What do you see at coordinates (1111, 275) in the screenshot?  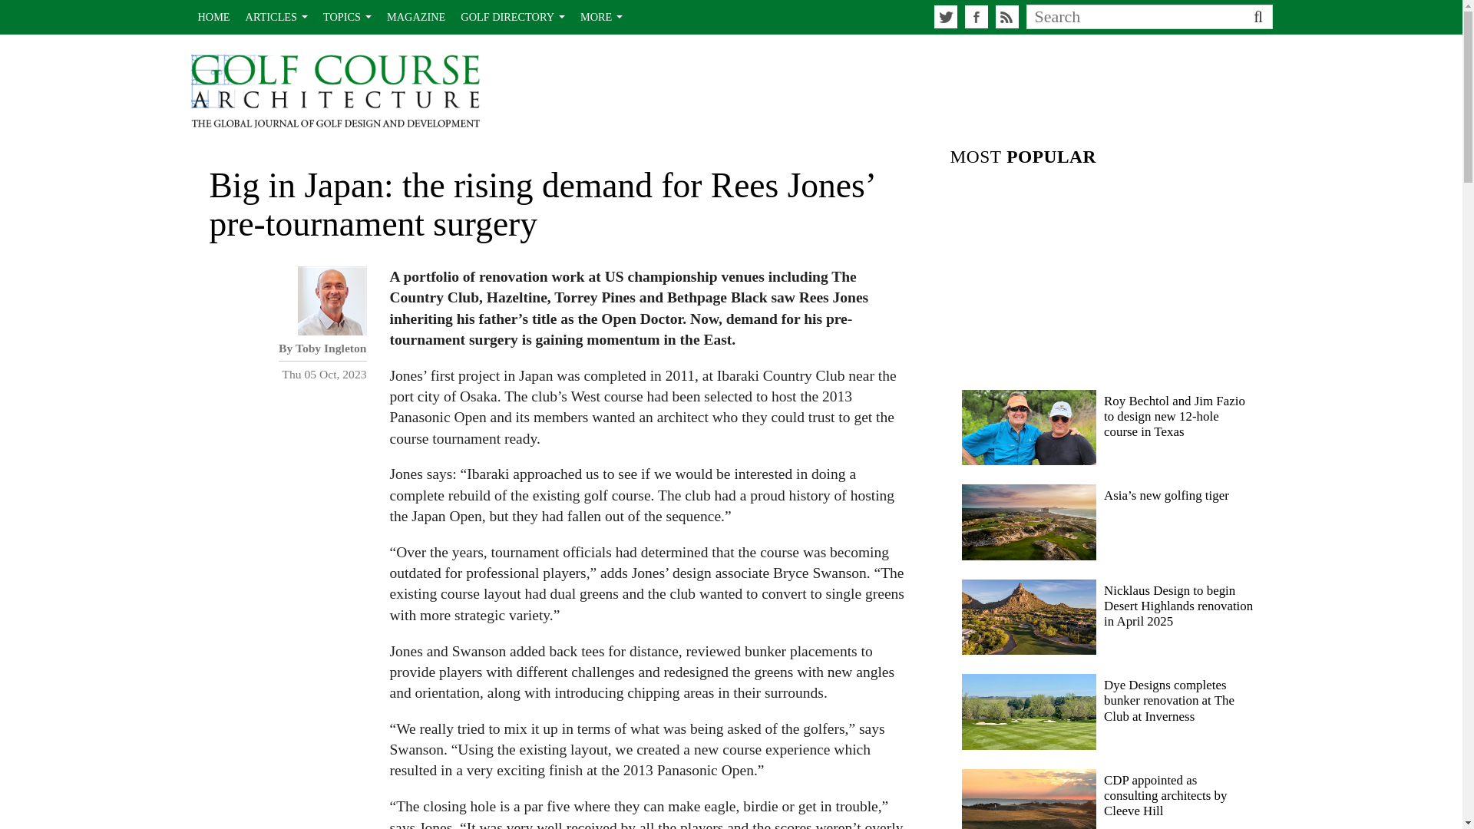 I see `3rd party ad content` at bounding box center [1111, 275].